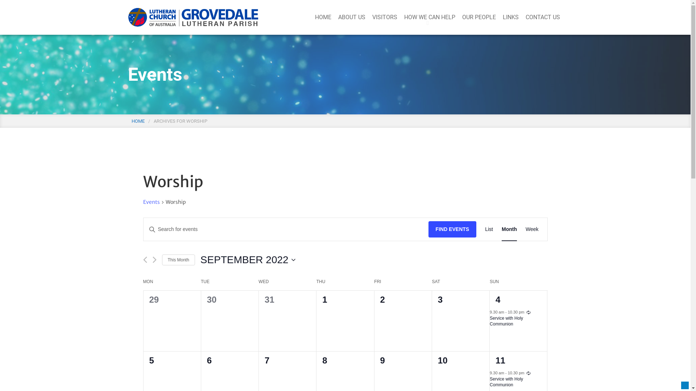 This screenshot has width=696, height=391. Describe the element at coordinates (193, 17) in the screenshot. I see `GROVEDALE ST PAULS CONGREGATION, VIC` at that location.